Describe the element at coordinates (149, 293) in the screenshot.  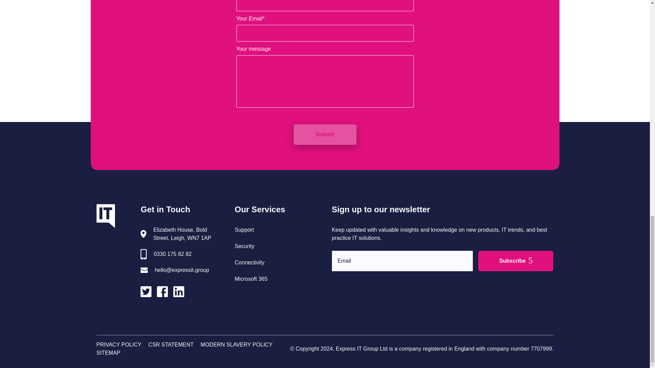
I see `Twitter` at that location.